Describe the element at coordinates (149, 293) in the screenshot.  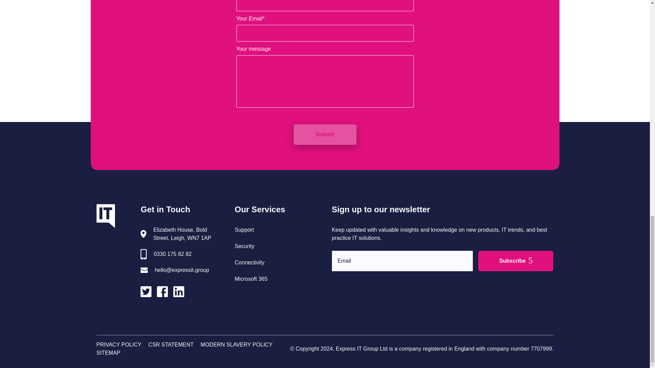
I see `Twitter` at that location.